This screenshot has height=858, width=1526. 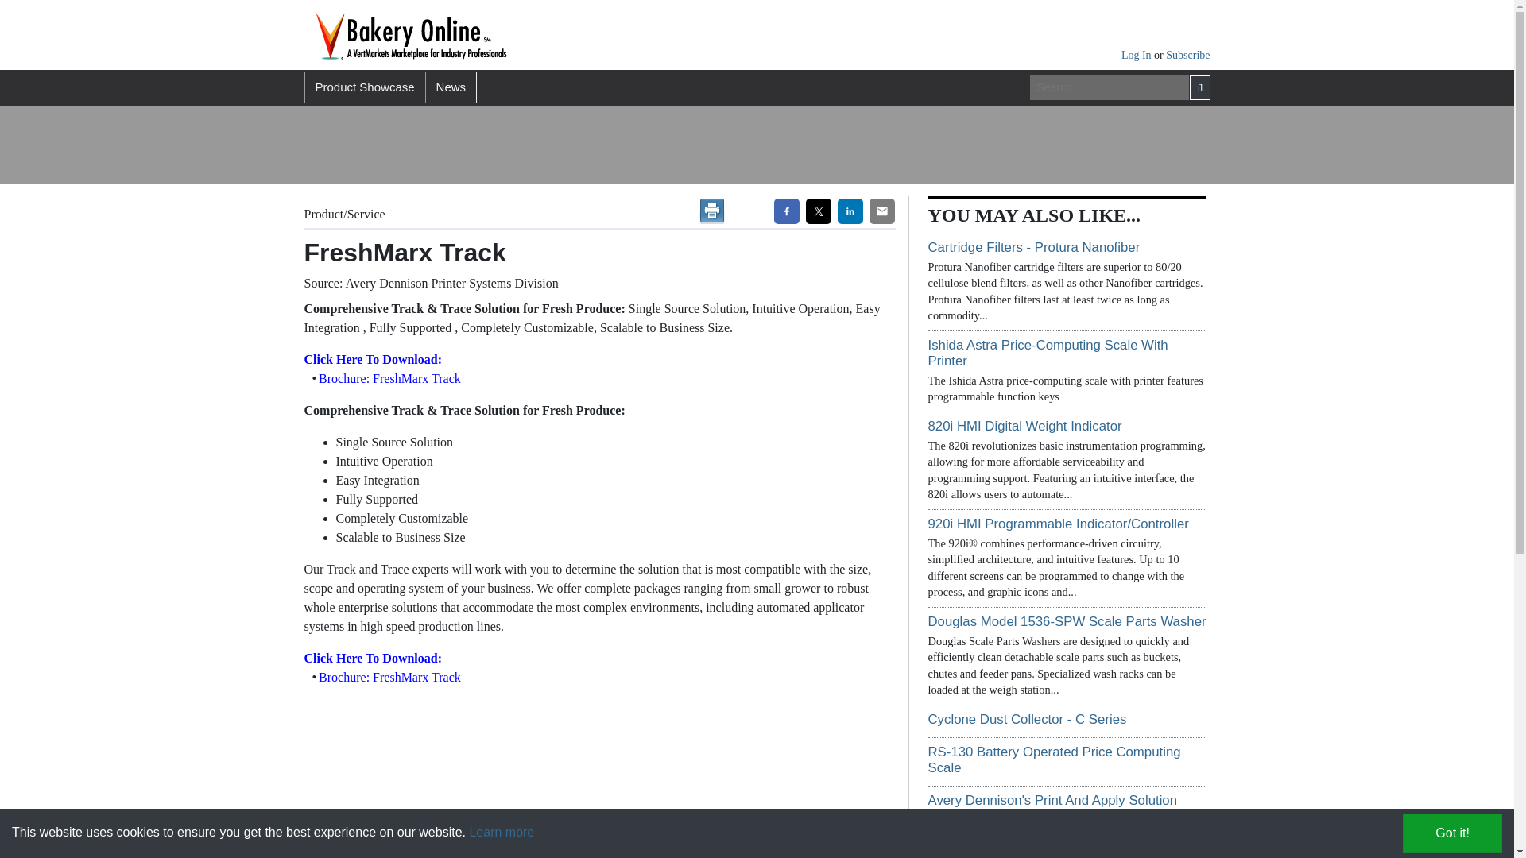 I want to click on 3rd party ad content, so click(x=653, y=145).